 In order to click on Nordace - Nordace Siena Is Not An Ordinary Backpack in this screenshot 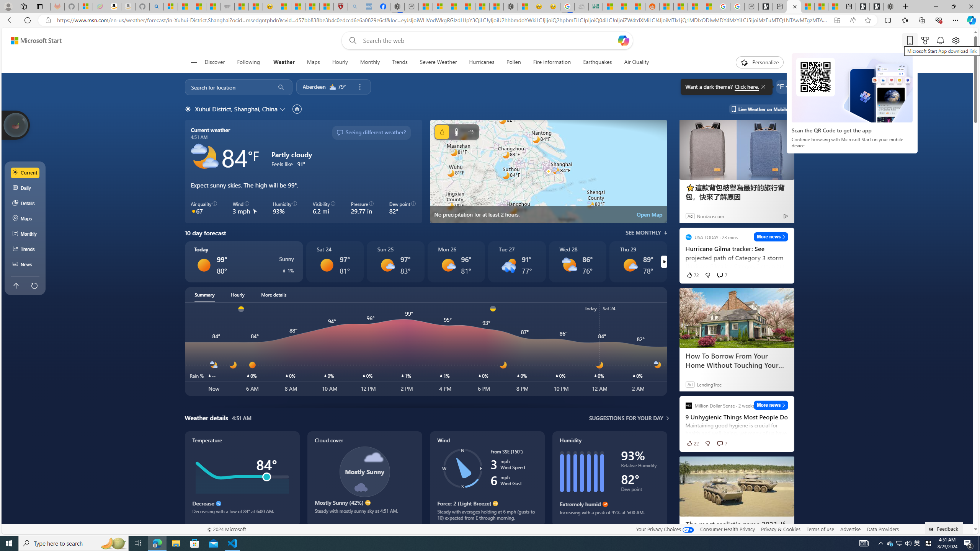, I will do `click(890, 7)`.